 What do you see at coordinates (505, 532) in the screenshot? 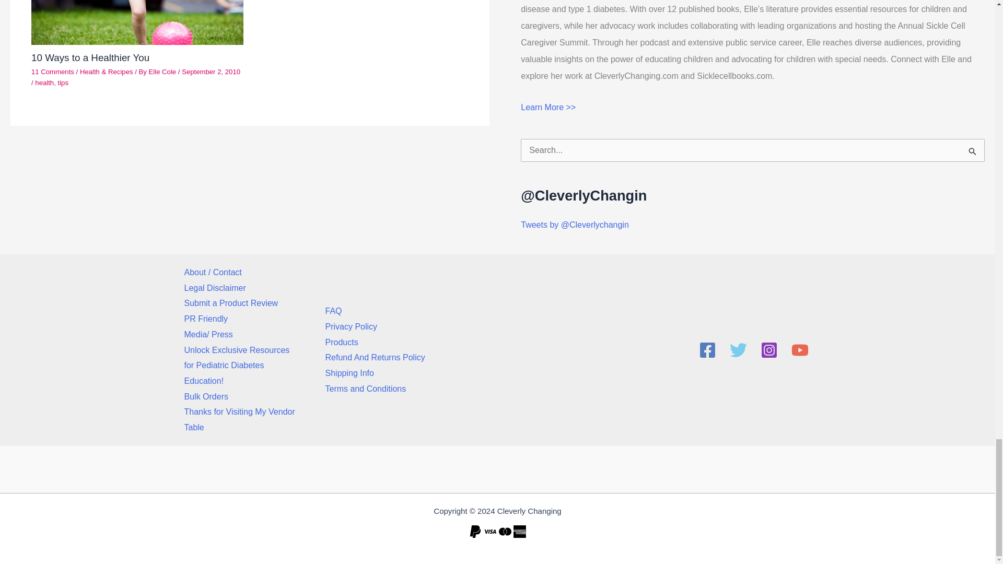
I see `MasterCard` at bounding box center [505, 532].